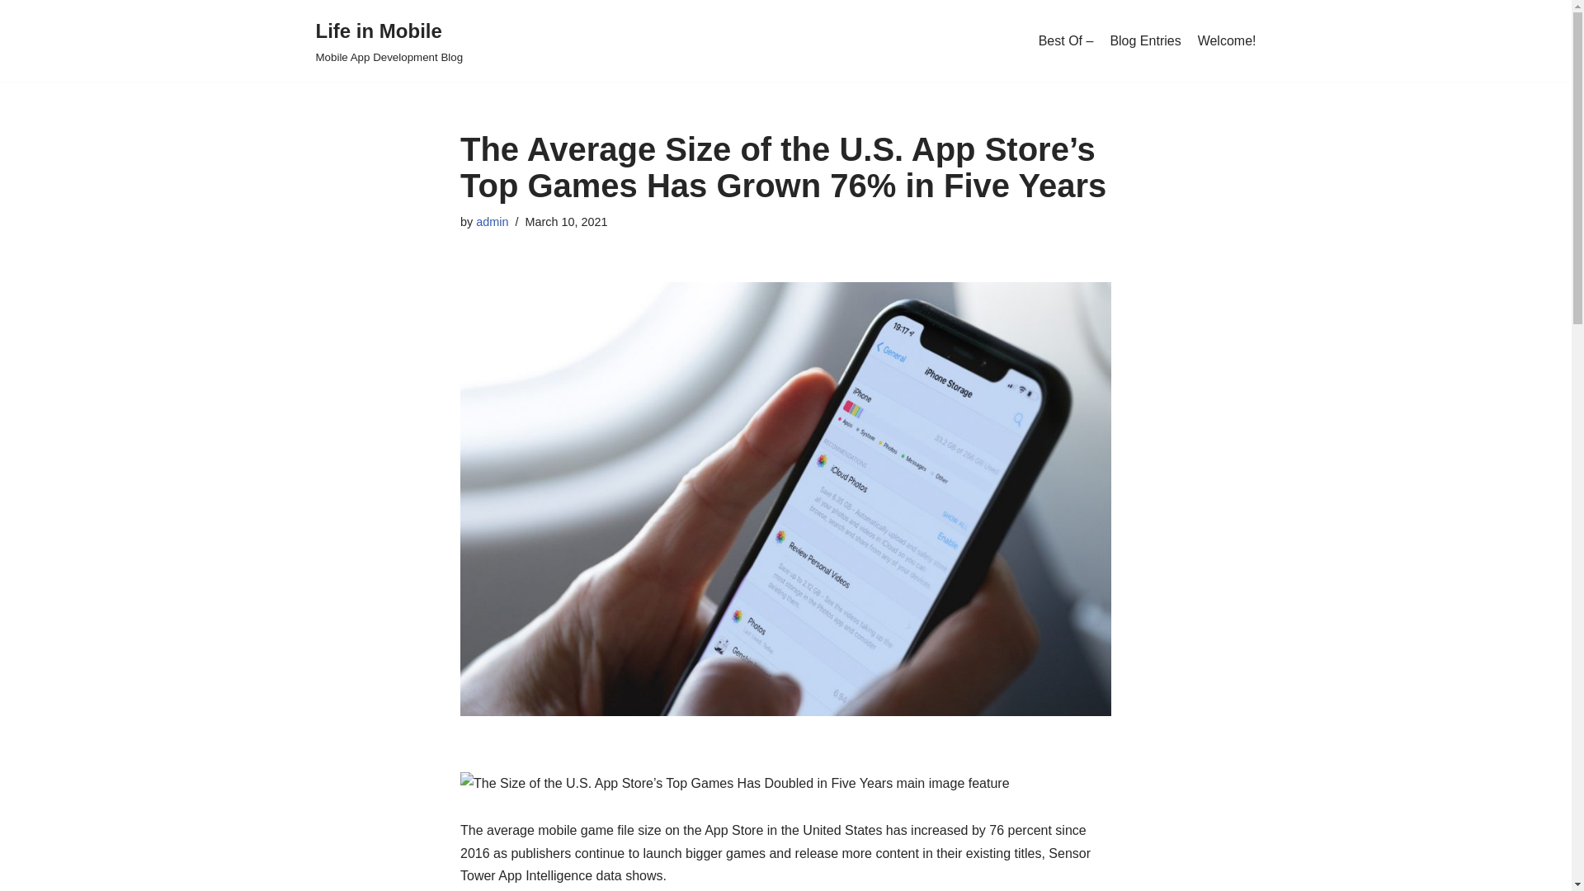  Describe the element at coordinates (12, 35) in the screenshot. I see `Skip to content` at that location.